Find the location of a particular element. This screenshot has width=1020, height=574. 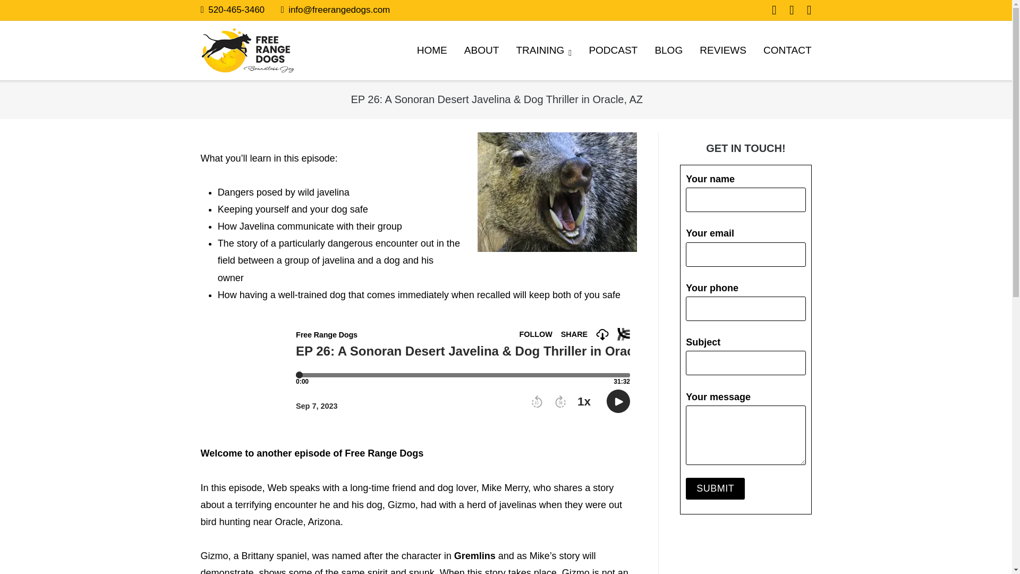

Submit is located at coordinates (715, 488).